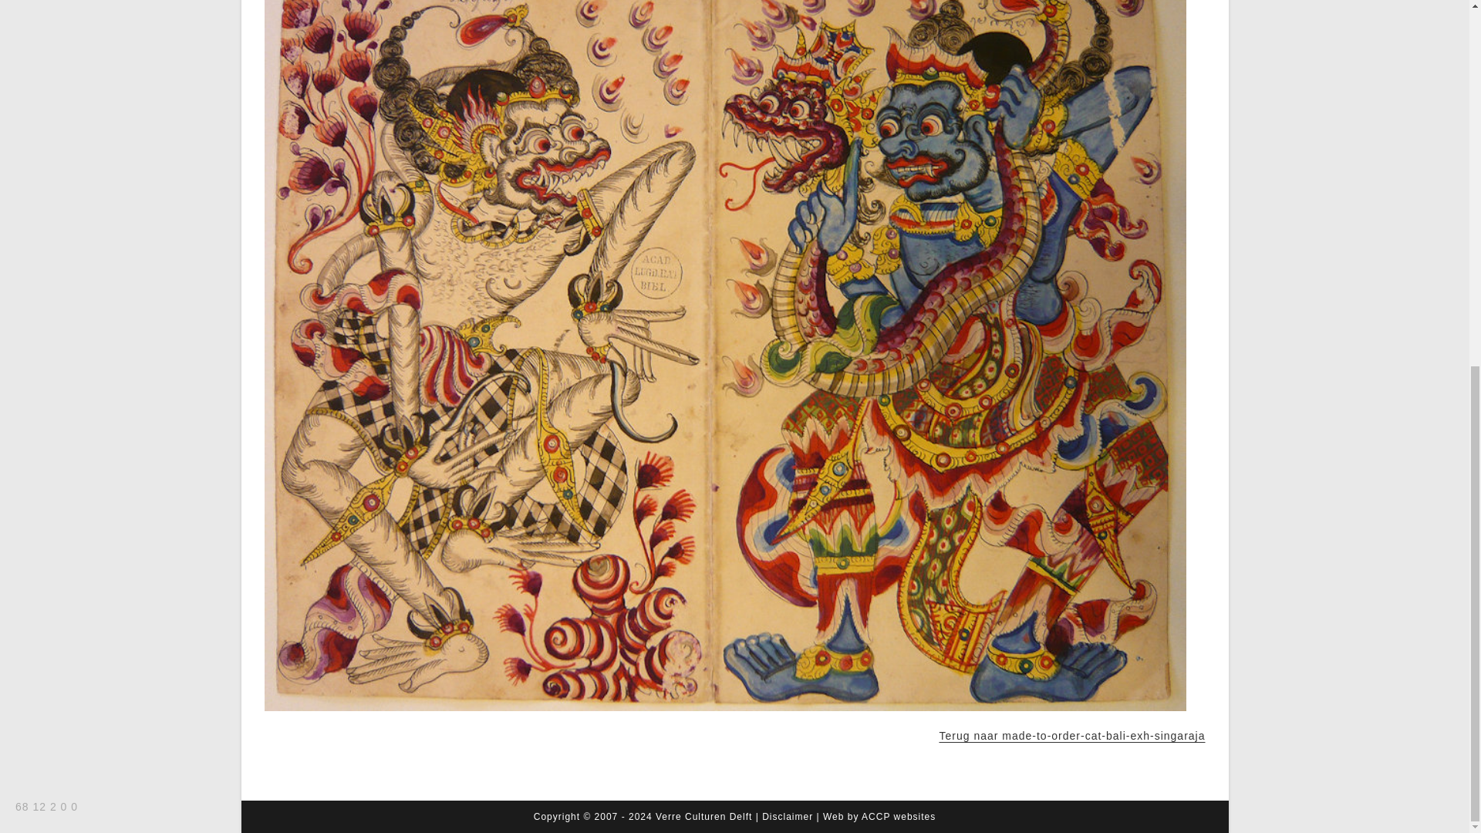 The width and height of the screenshot is (1481, 833). What do you see at coordinates (1072, 736) in the screenshot?
I see `Terug naar made-to-order-cat-bali-exh-singaraja` at bounding box center [1072, 736].